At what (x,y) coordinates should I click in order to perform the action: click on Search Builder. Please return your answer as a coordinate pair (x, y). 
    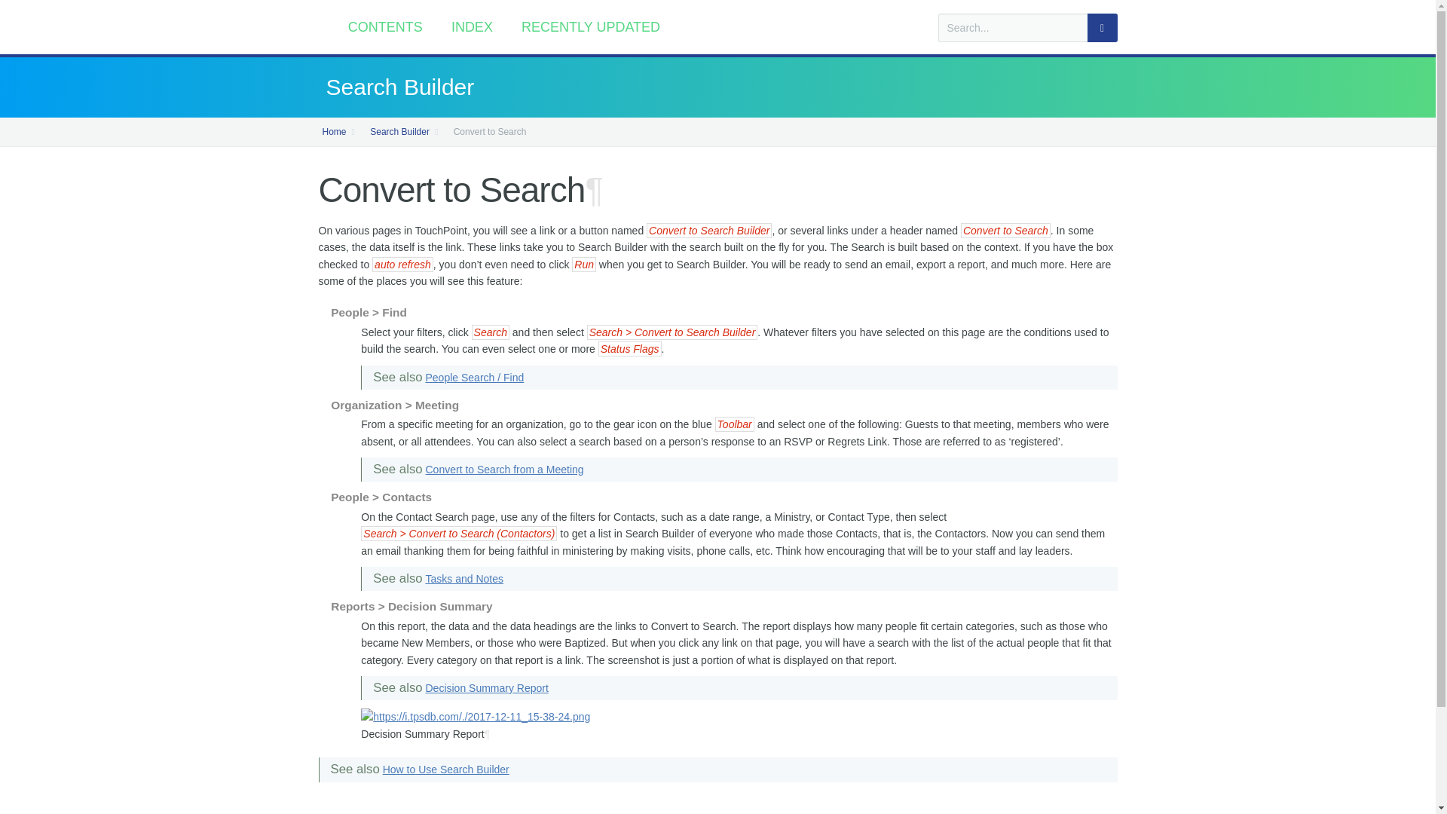
    Looking at the image, I should click on (717, 87).